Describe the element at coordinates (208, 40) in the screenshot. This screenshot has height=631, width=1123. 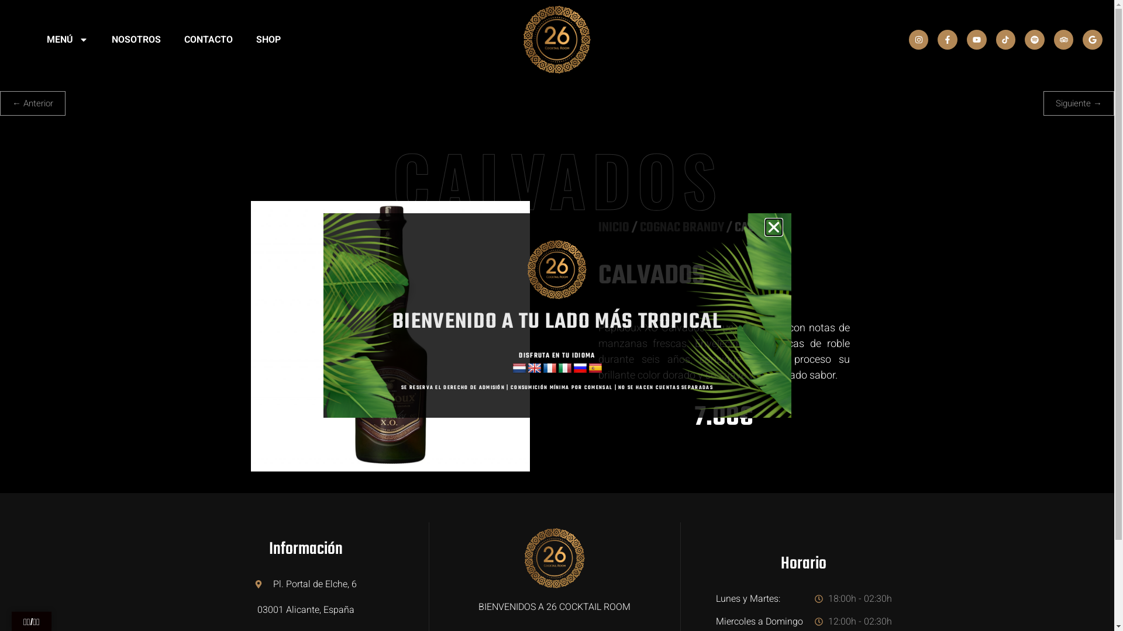
I see `CONTACTO` at that location.